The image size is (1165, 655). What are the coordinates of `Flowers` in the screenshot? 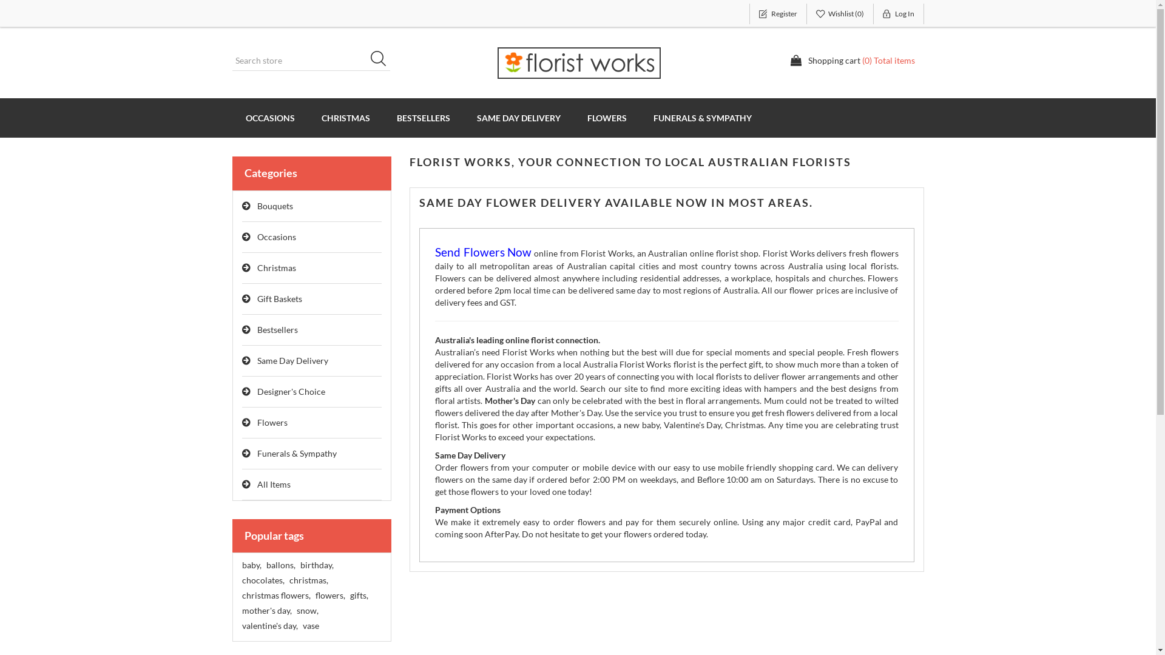 It's located at (312, 423).